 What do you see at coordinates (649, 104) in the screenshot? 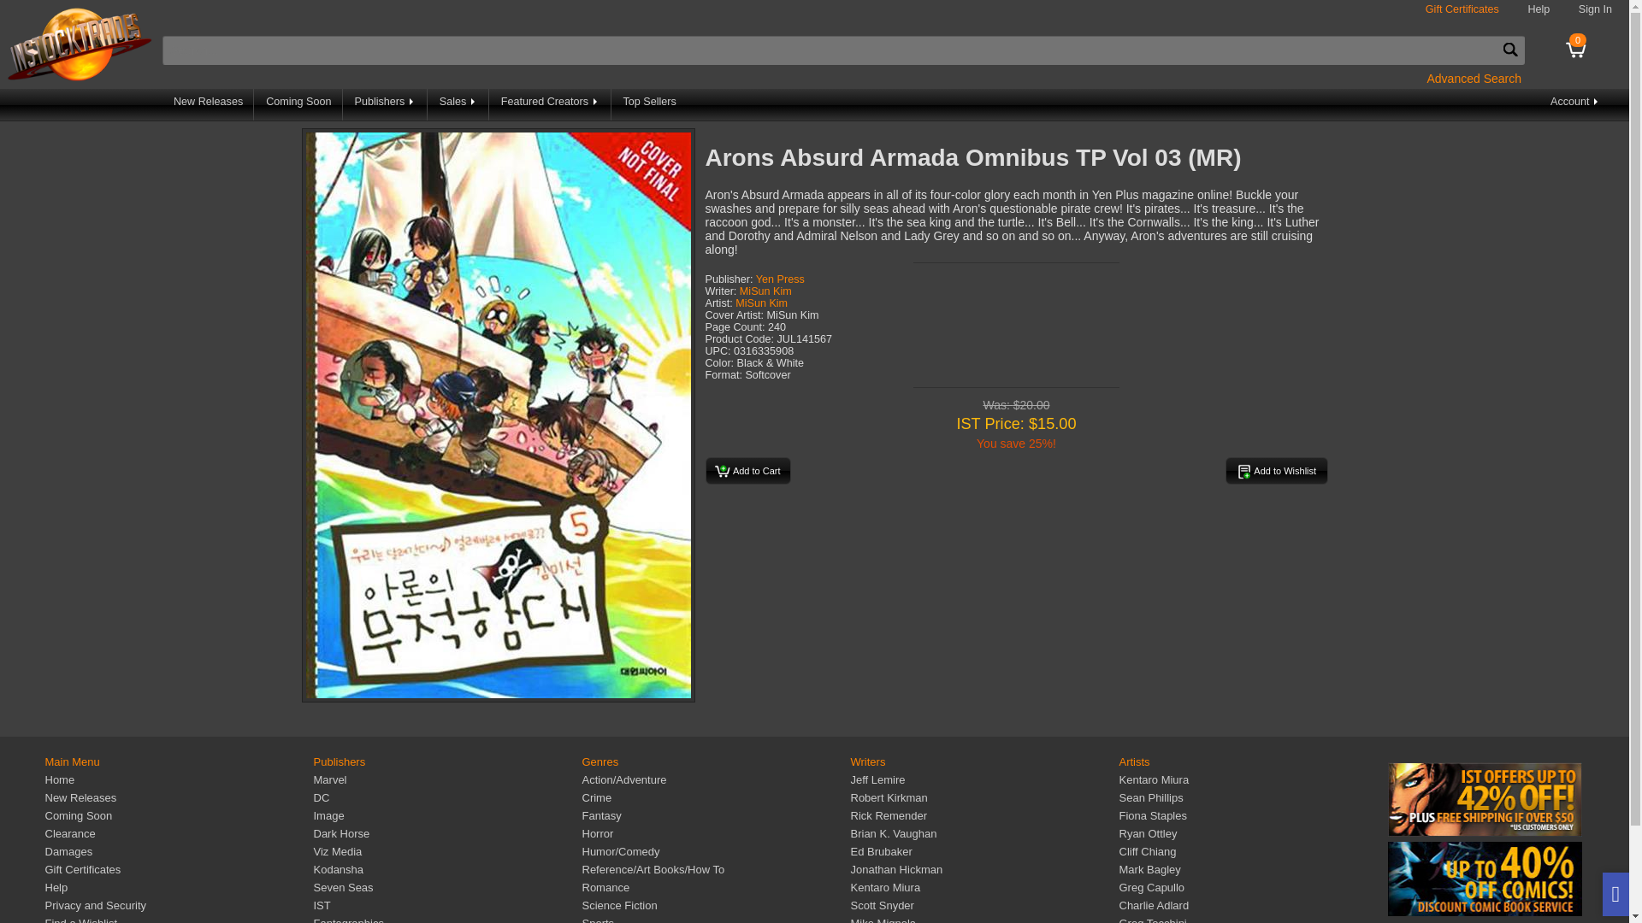
I see `Top Sellers` at bounding box center [649, 104].